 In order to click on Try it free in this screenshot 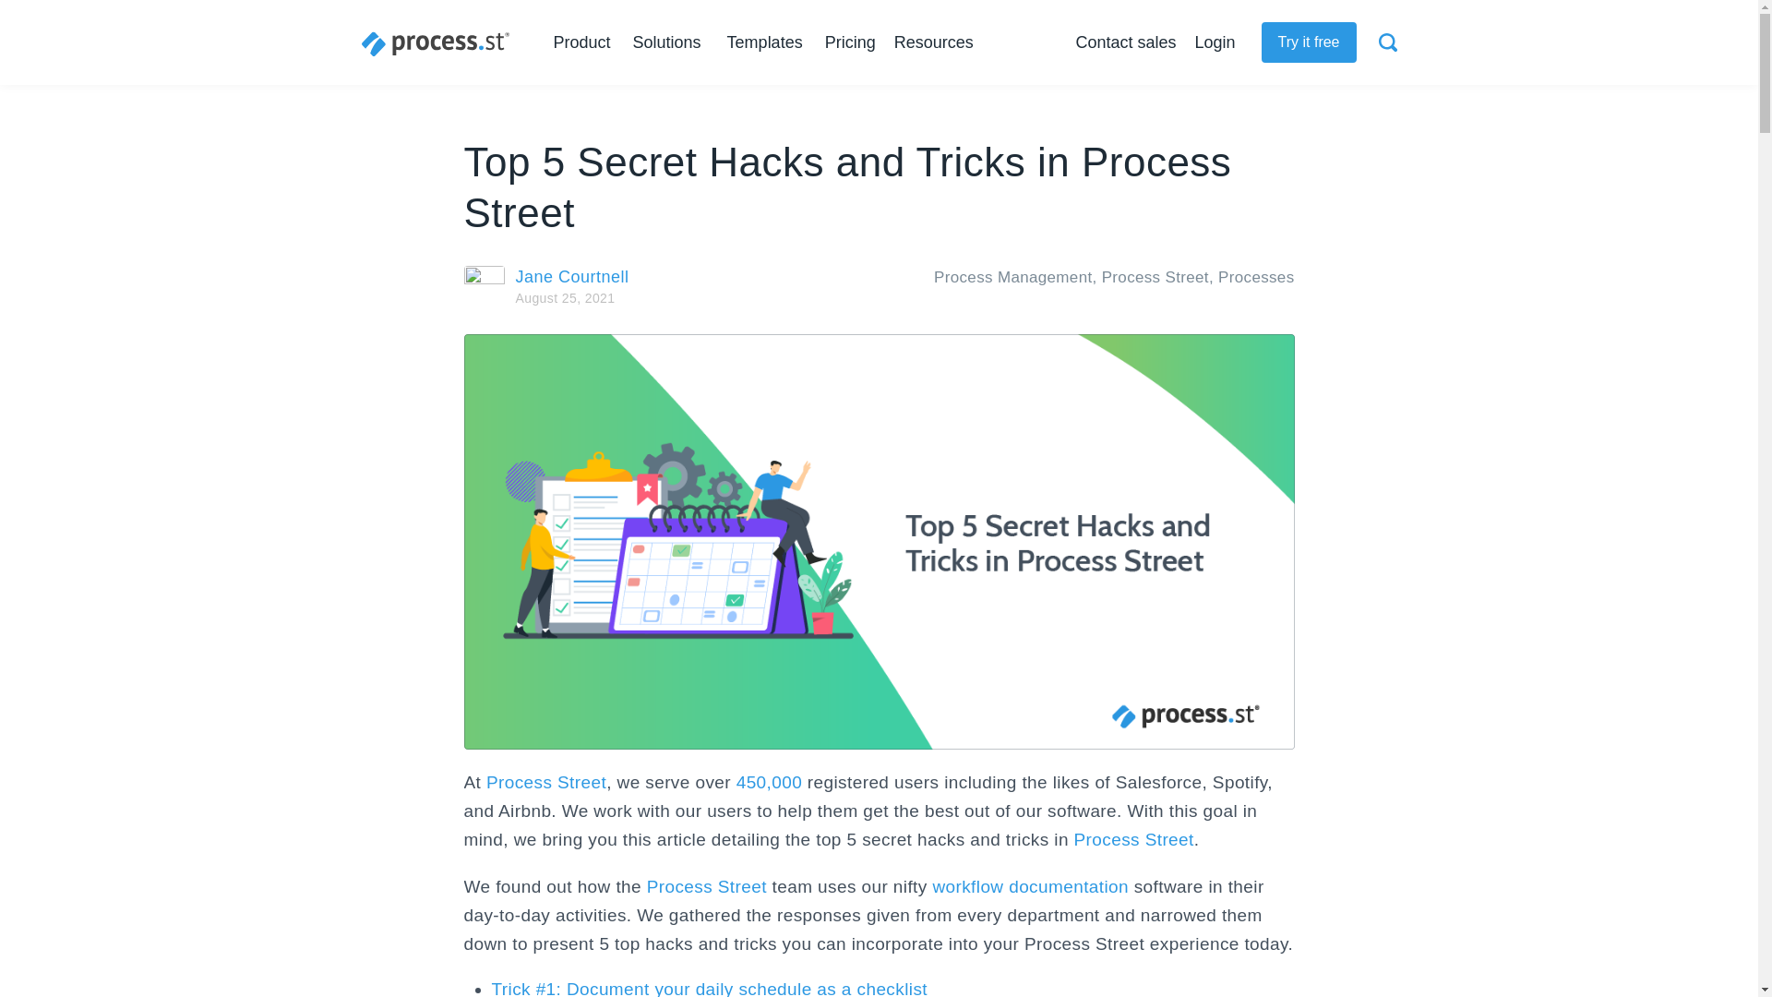, I will do `click(1309, 42)`.